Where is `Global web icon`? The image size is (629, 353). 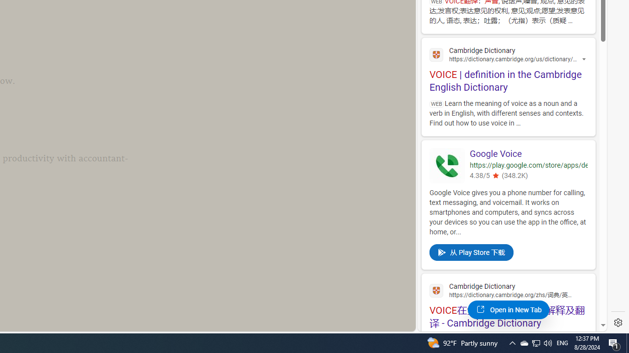
Global web icon is located at coordinates (436, 290).